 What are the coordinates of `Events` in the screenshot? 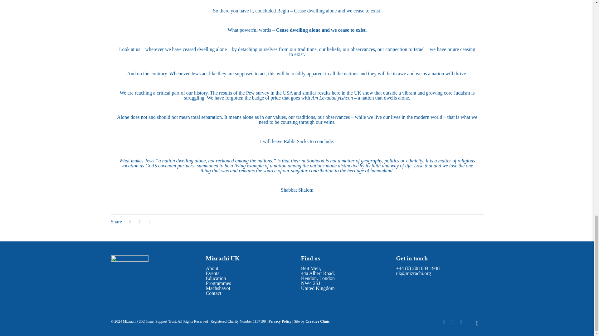 It's located at (213, 273).